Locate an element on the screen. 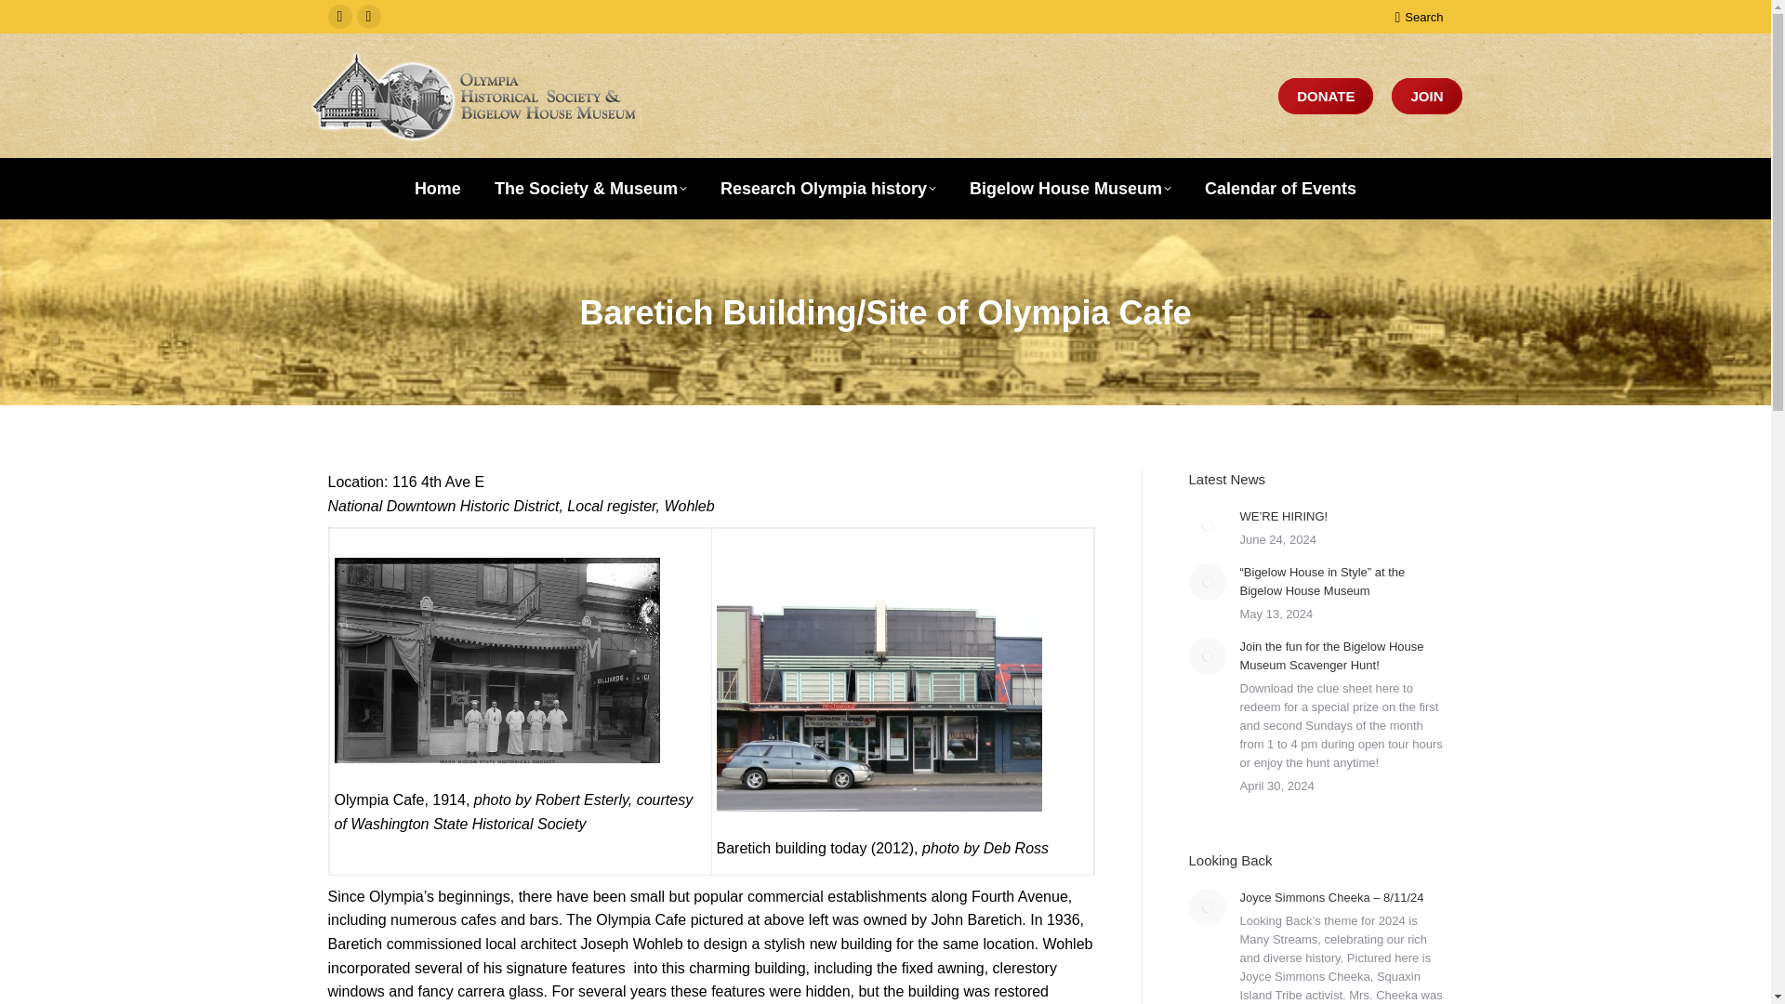 This screenshot has width=1785, height=1004. Facebook page opens in new window is located at coordinates (338, 17).